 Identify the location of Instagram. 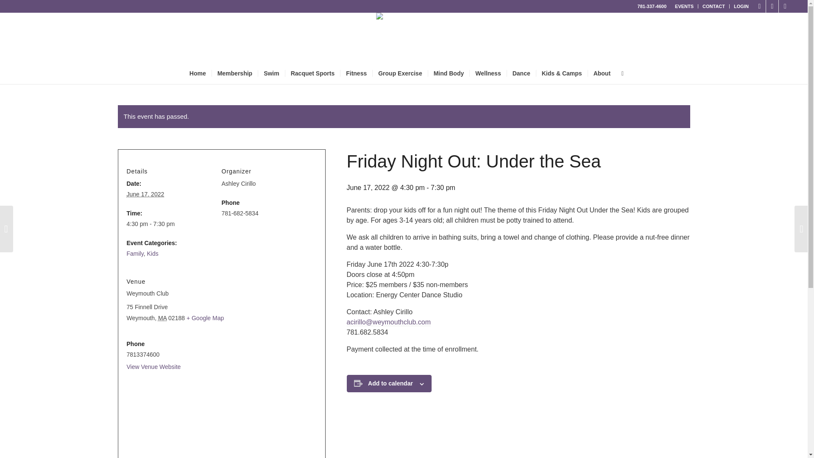
(772, 6).